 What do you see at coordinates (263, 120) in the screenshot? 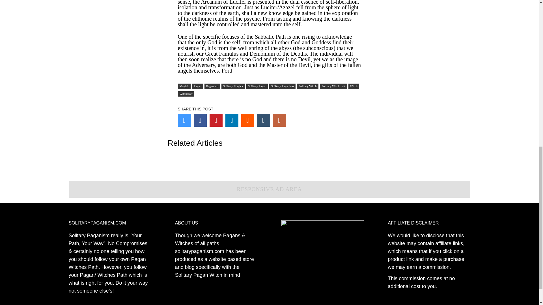
I see `Tumblr` at bounding box center [263, 120].